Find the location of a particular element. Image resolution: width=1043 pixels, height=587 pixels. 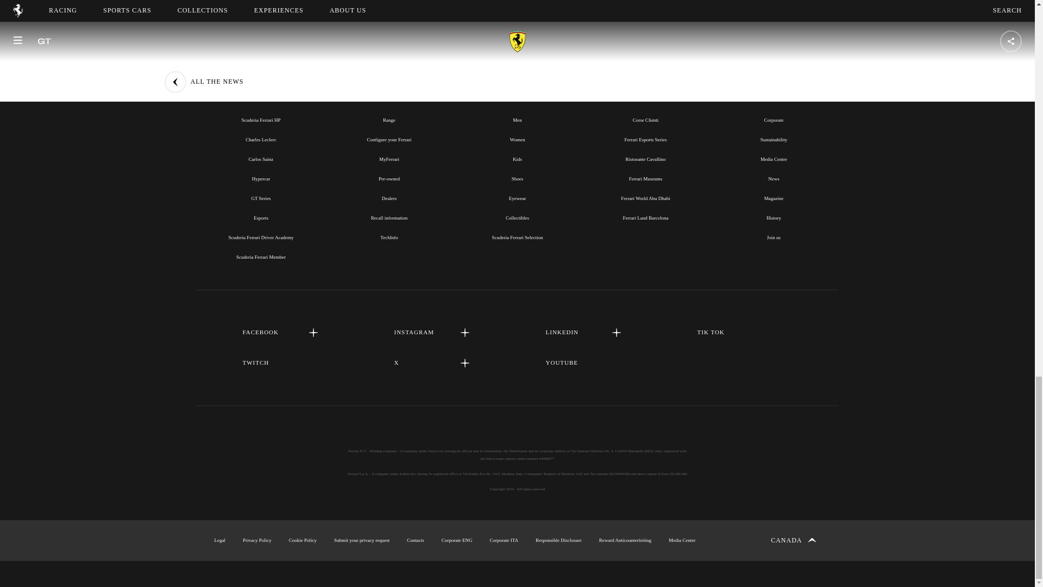

Hypercar is located at coordinates (261, 178).